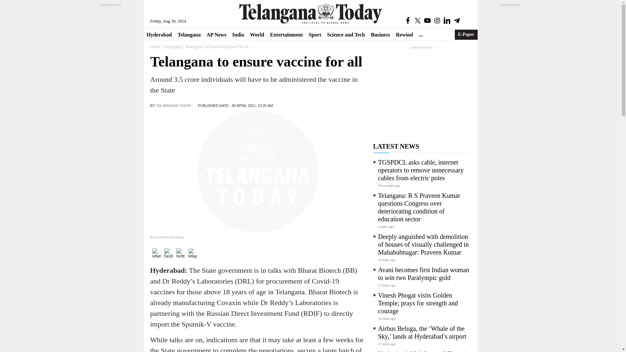 The width and height of the screenshot is (626, 352). I want to click on Business, so click(380, 35).